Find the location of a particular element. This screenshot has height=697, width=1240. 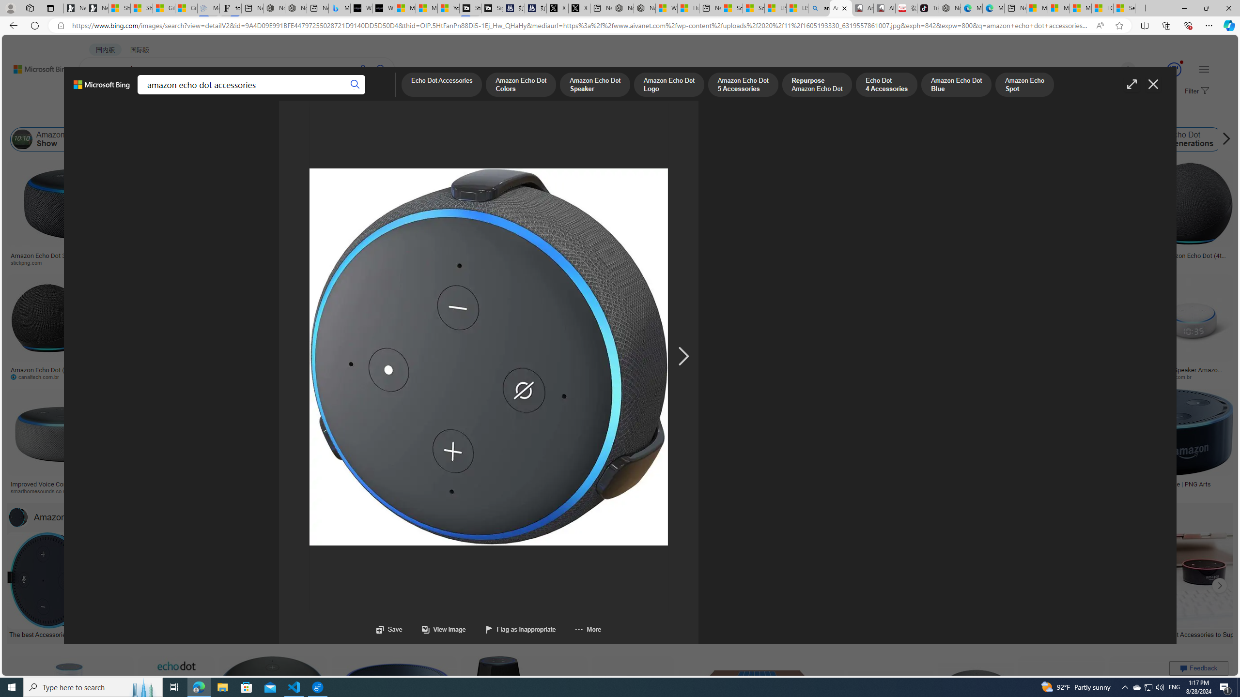

ACADEMIC is located at coordinates (265, 95).